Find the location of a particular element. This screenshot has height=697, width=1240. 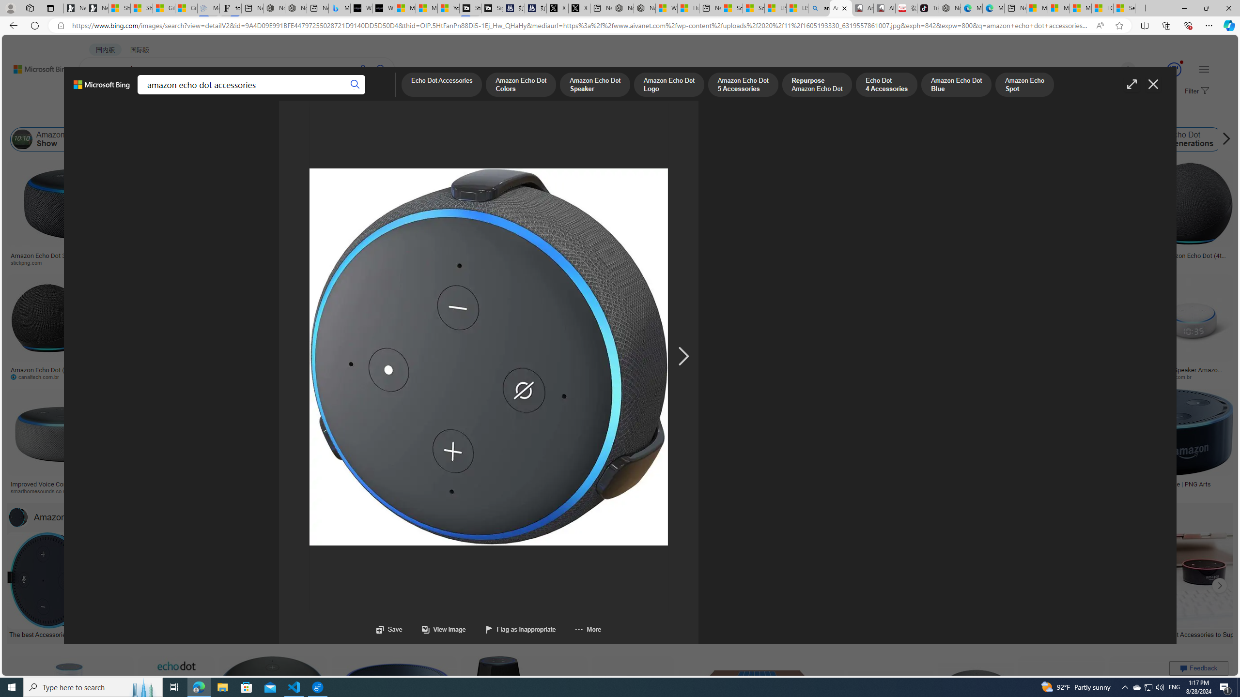

ACADEMIC is located at coordinates (265, 95).